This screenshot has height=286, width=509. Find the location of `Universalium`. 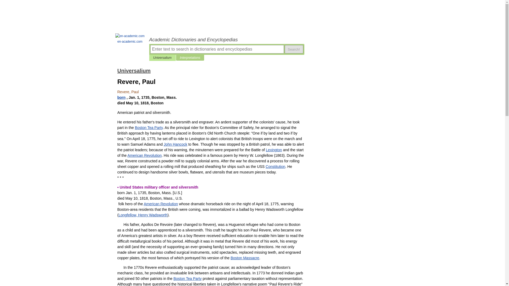

Universalium is located at coordinates (134, 70).